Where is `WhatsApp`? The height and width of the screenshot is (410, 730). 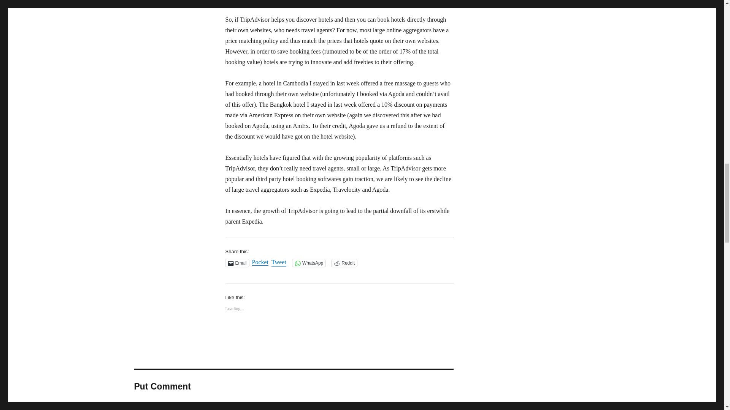 WhatsApp is located at coordinates (309, 263).